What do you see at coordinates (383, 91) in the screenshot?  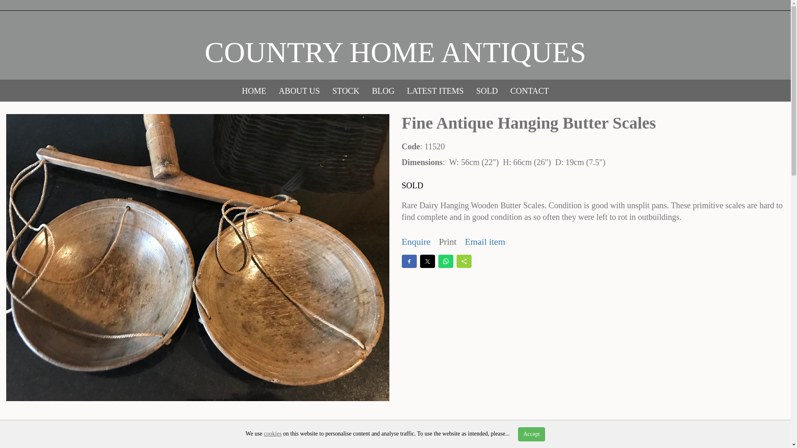 I see `BLOG` at bounding box center [383, 91].